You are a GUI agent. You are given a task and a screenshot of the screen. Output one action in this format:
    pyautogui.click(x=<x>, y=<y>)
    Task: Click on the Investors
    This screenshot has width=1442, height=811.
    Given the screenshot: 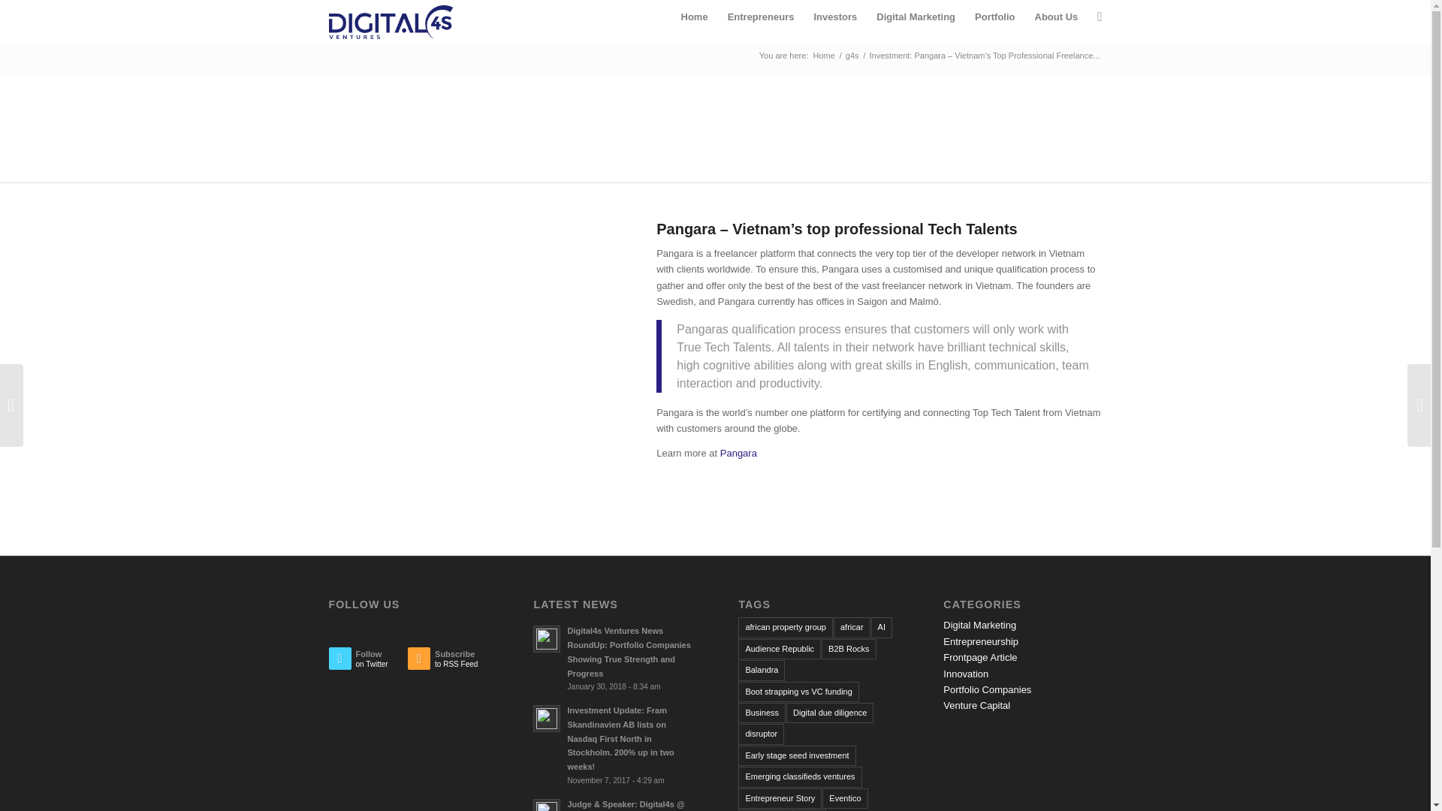 What is the action you would take?
    pyautogui.click(x=834, y=17)
    